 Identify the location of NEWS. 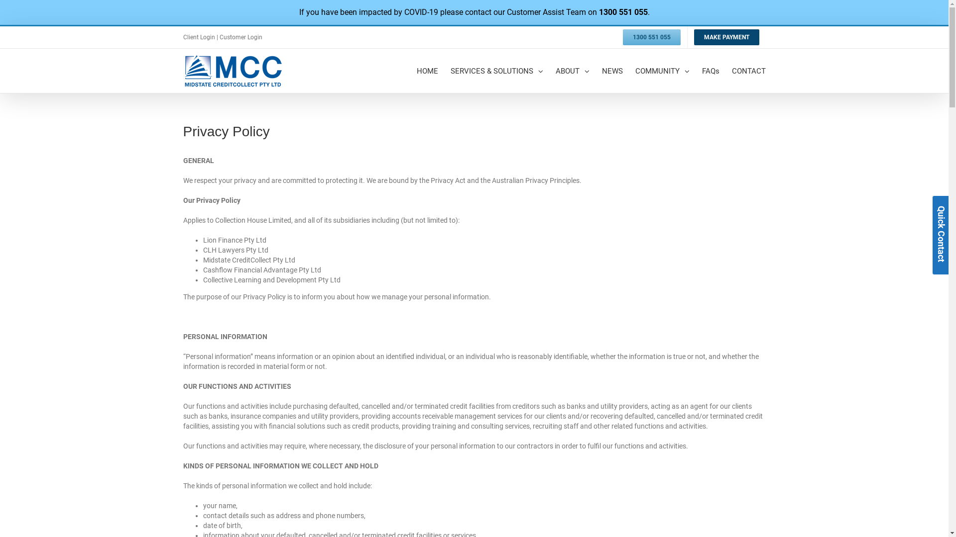
(612, 71).